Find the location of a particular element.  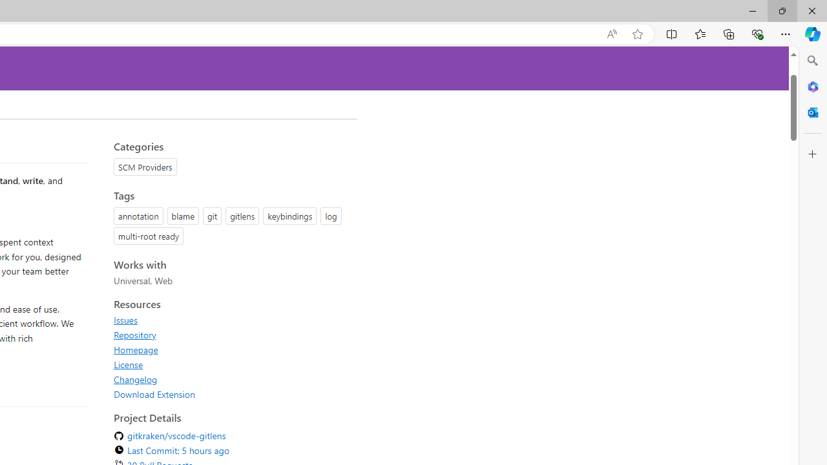

Customize is located at coordinates (813, 154).